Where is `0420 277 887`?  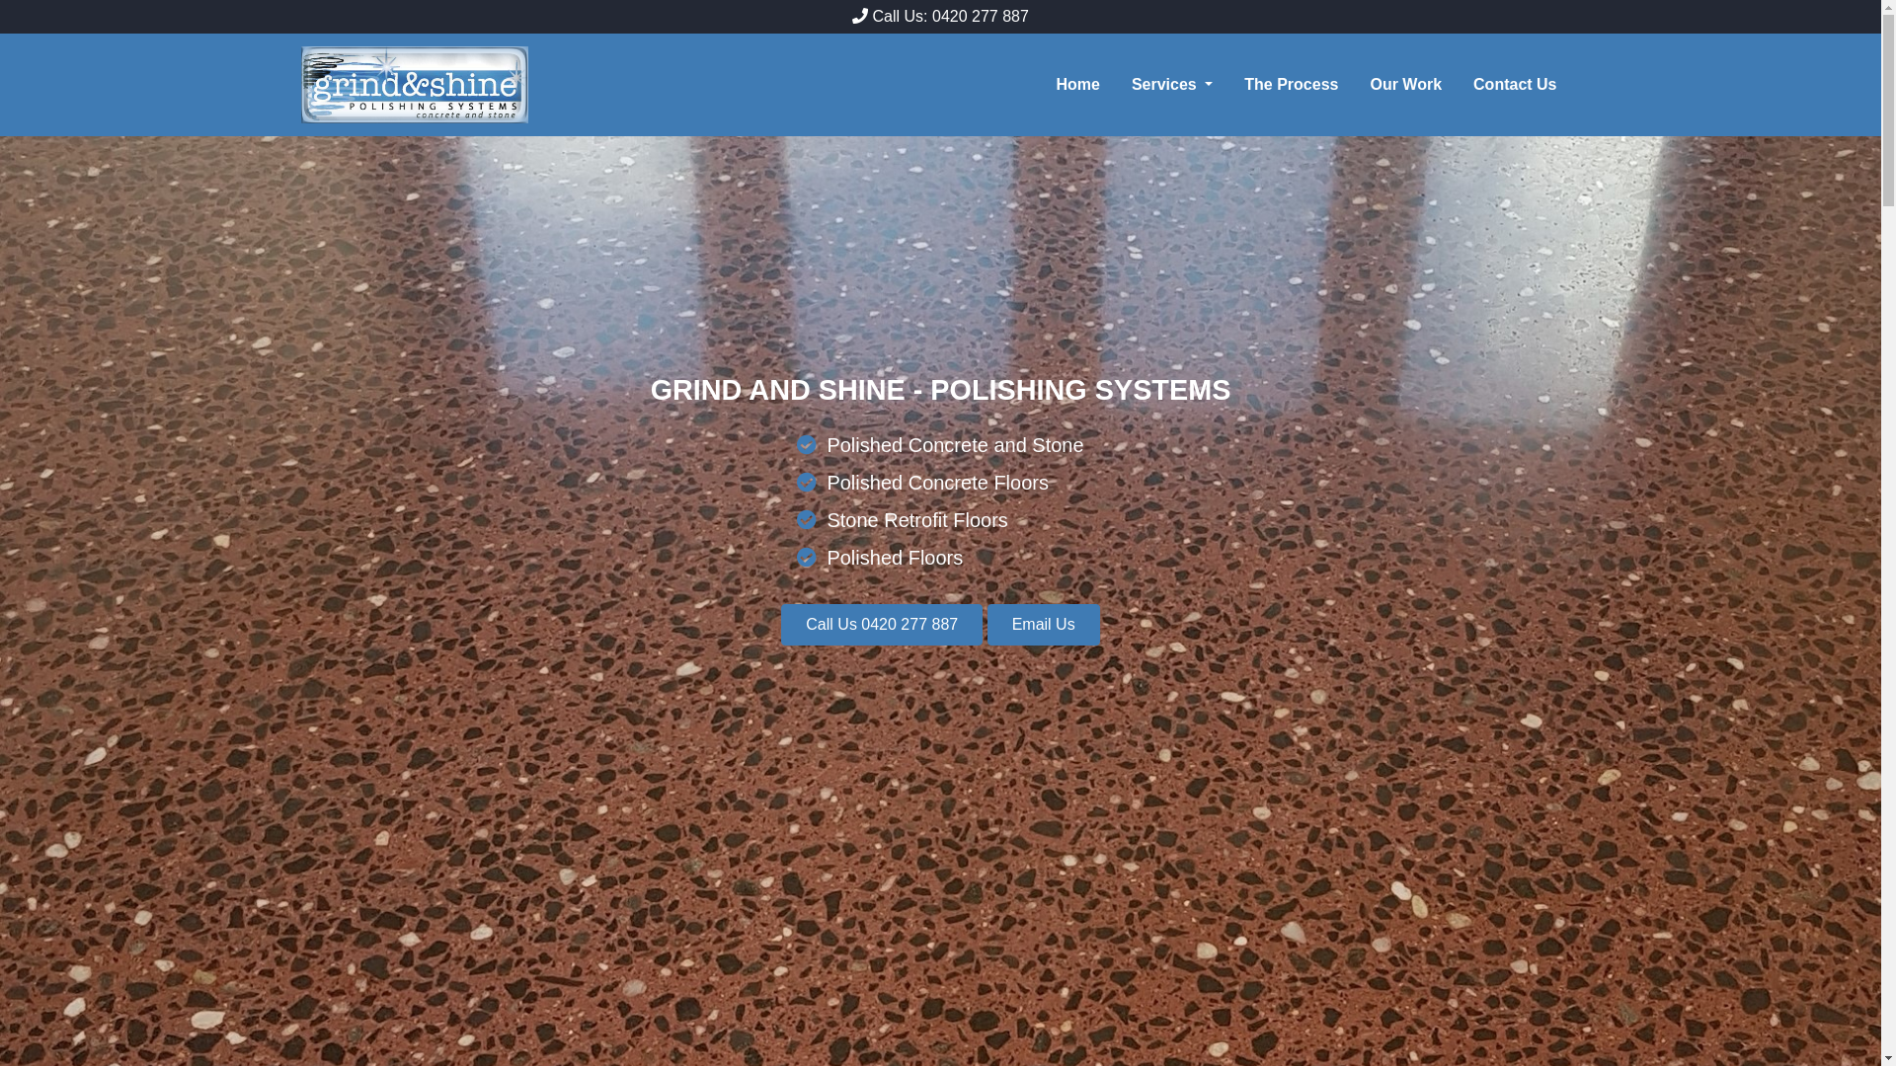 0420 277 887 is located at coordinates (981, 16).